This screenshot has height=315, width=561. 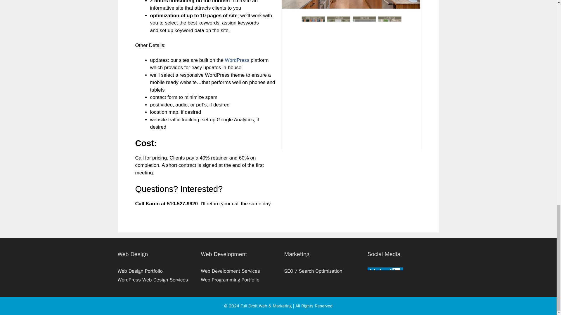 What do you see at coordinates (230, 271) in the screenshot?
I see `Web Development Services` at bounding box center [230, 271].